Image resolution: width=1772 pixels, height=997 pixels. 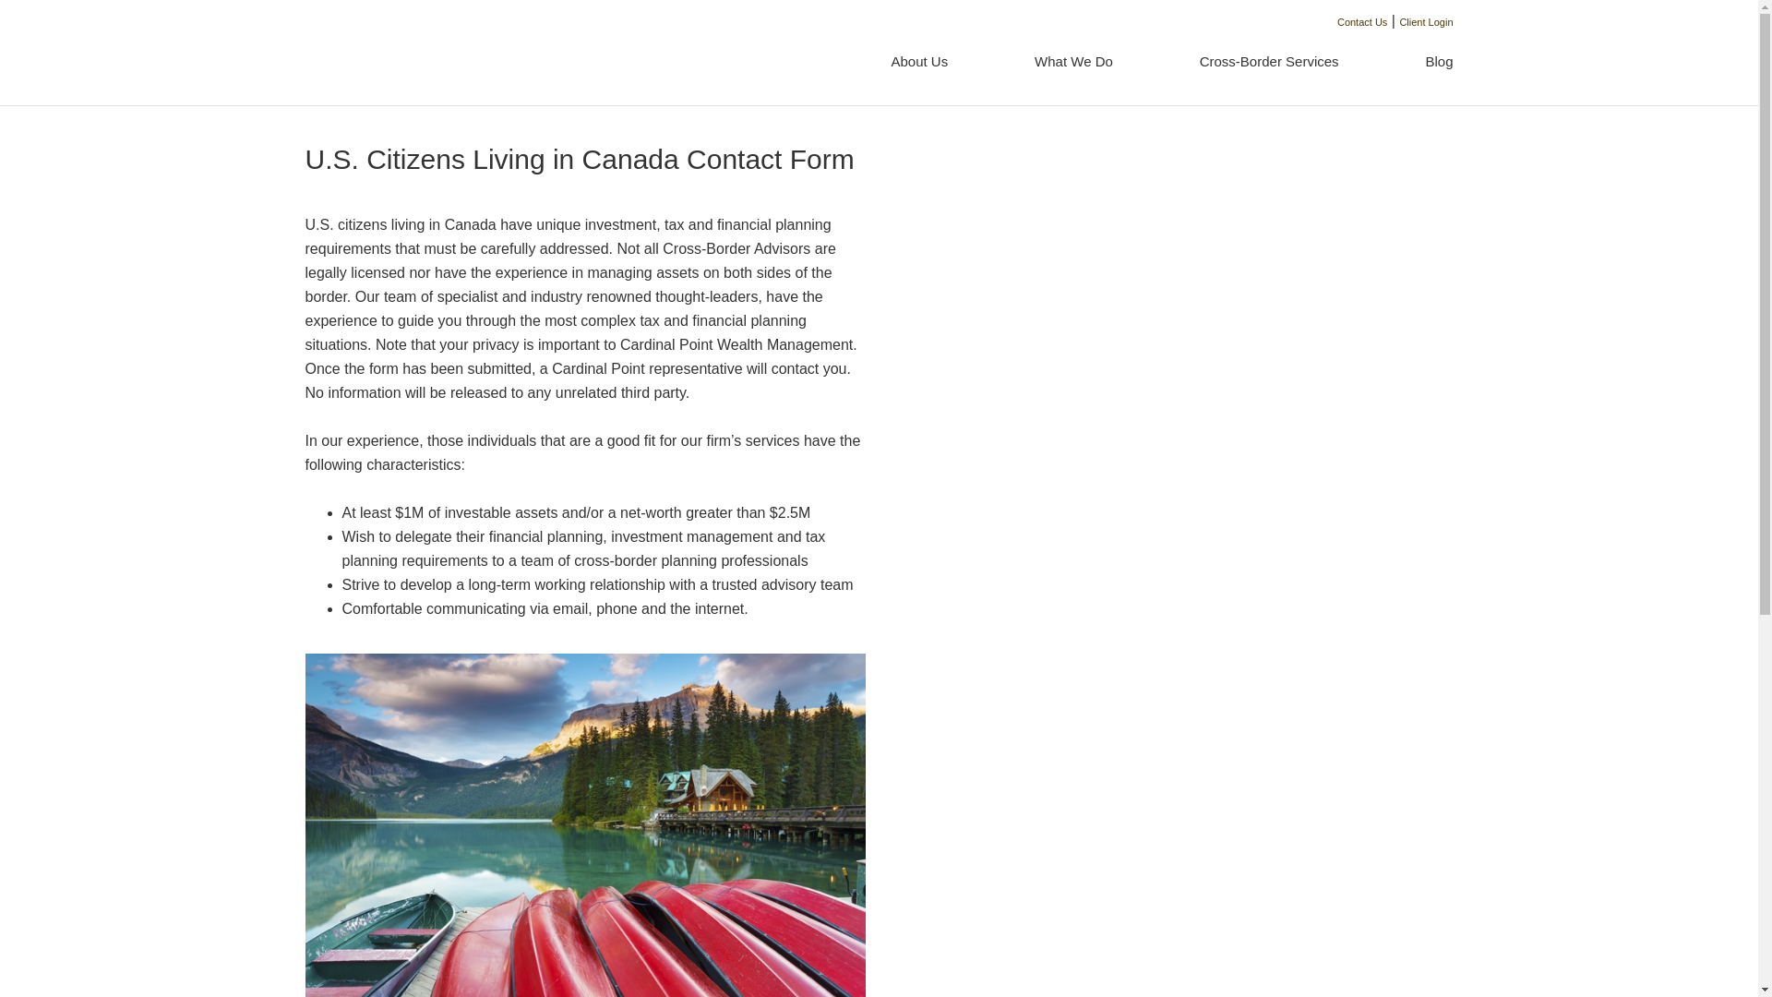 I want to click on Calm Evening at Emerald Lake, so click(x=584, y=825).